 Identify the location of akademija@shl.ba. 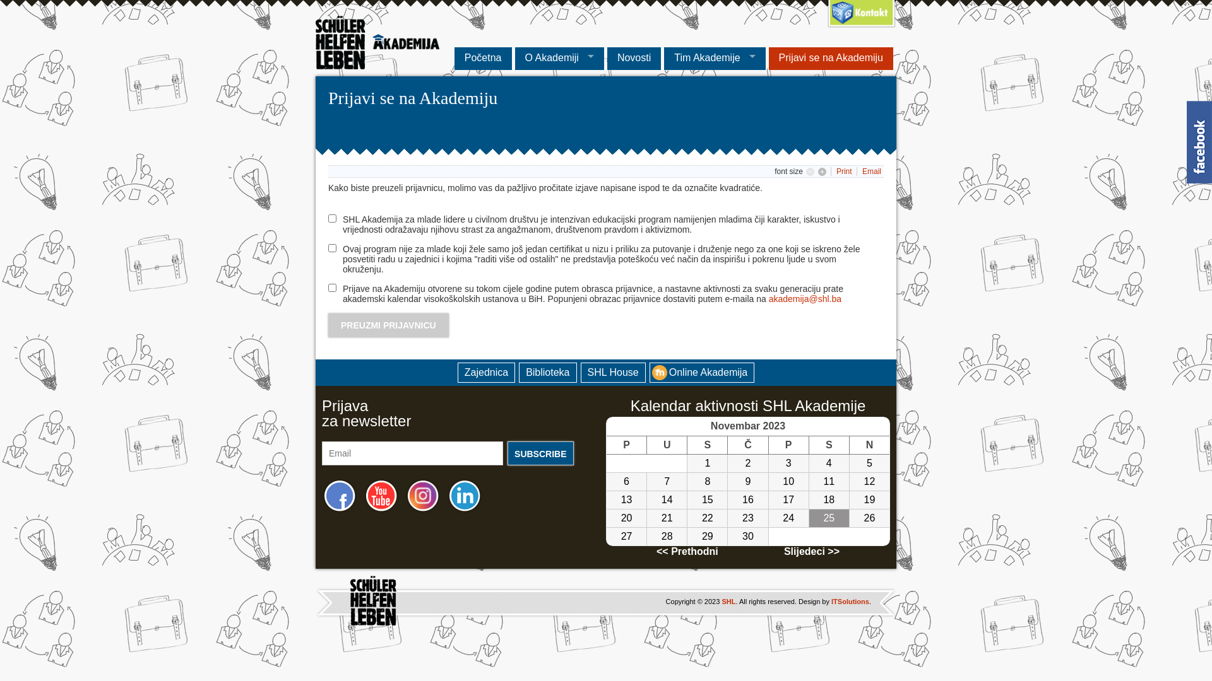
(805, 299).